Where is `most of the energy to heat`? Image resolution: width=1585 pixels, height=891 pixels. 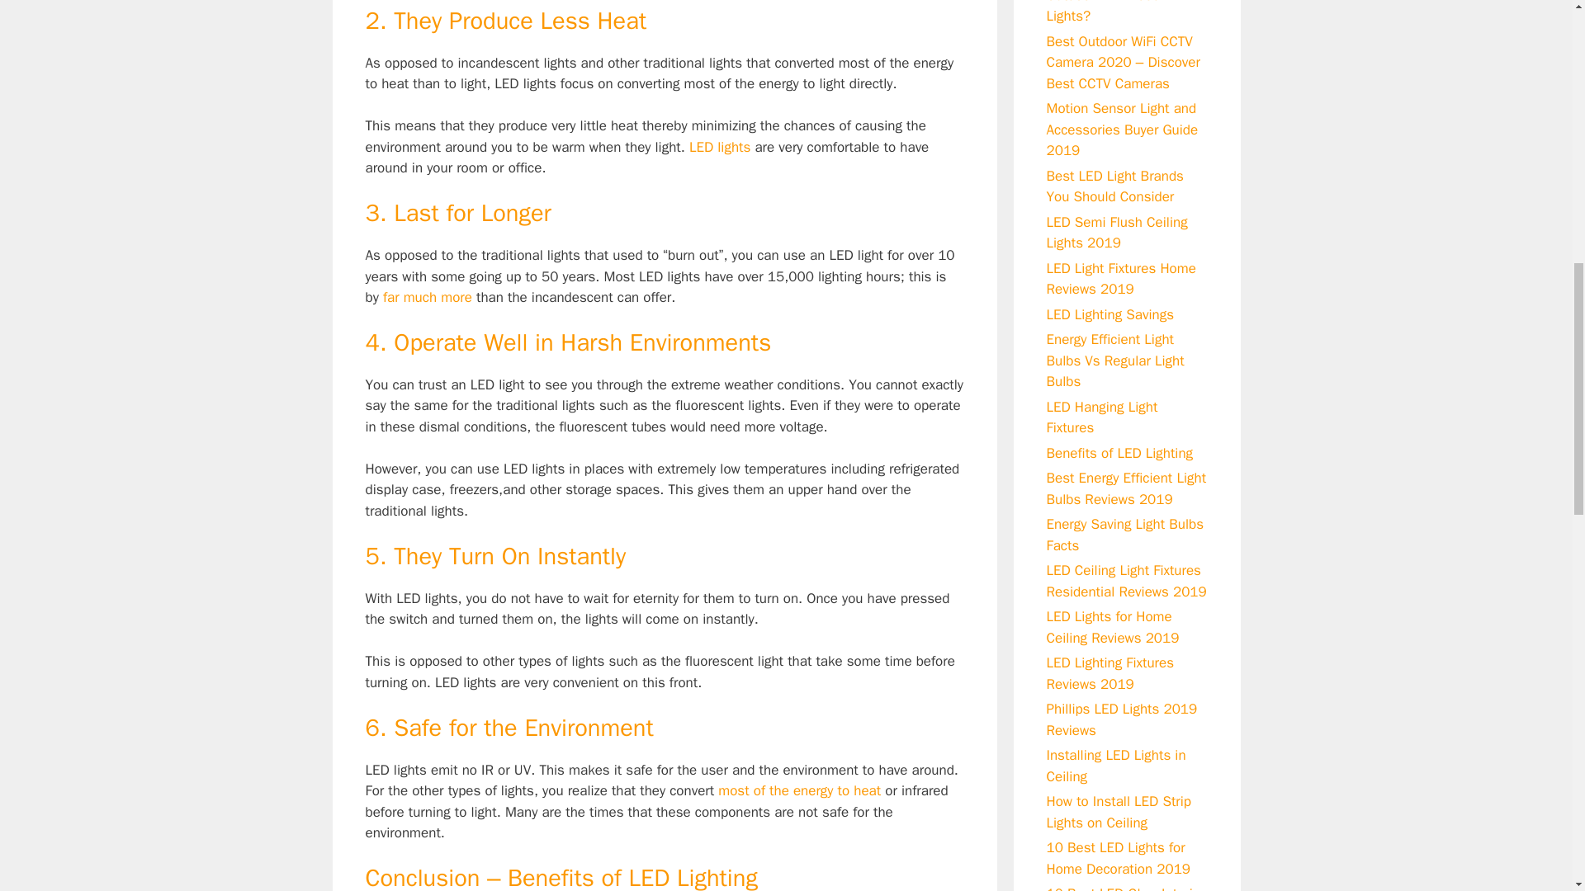
most of the energy to heat is located at coordinates (799, 790).